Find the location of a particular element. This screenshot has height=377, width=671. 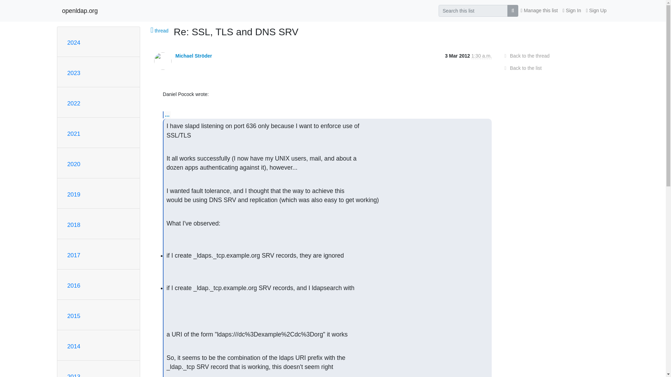

Sign In is located at coordinates (572, 10).